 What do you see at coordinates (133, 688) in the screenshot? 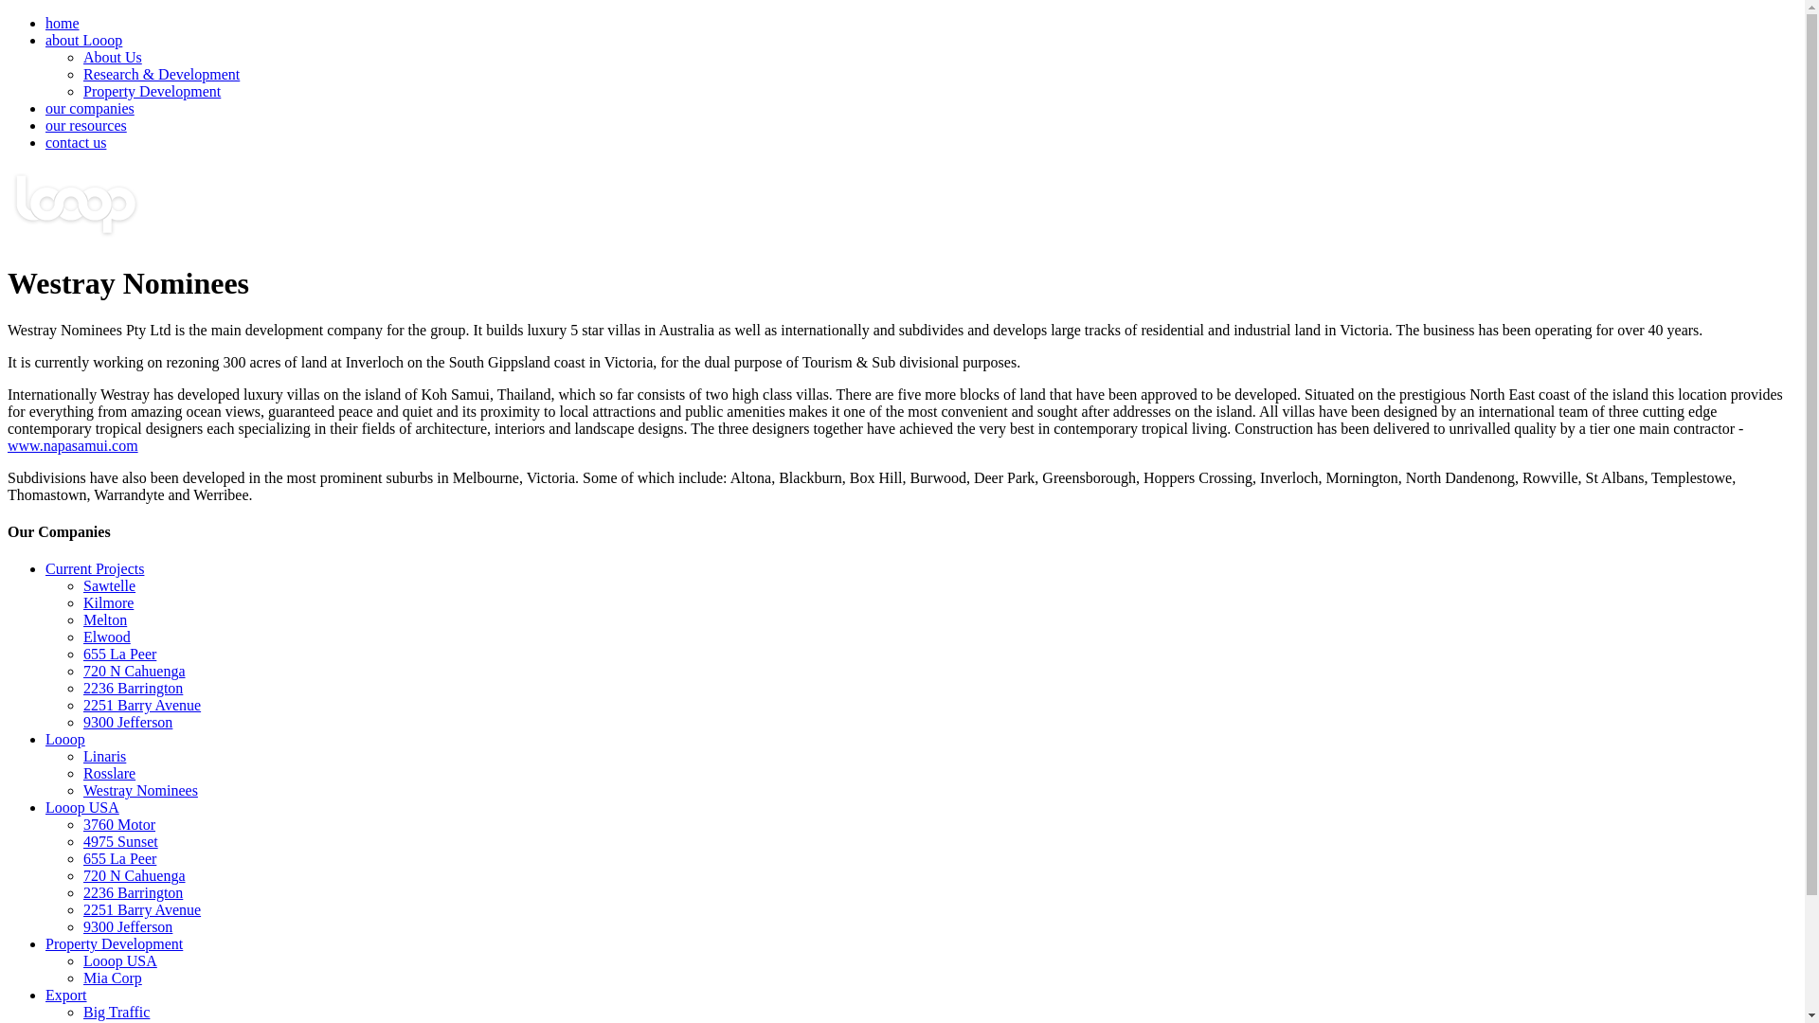
I see `2236 Barrington` at bounding box center [133, 688].